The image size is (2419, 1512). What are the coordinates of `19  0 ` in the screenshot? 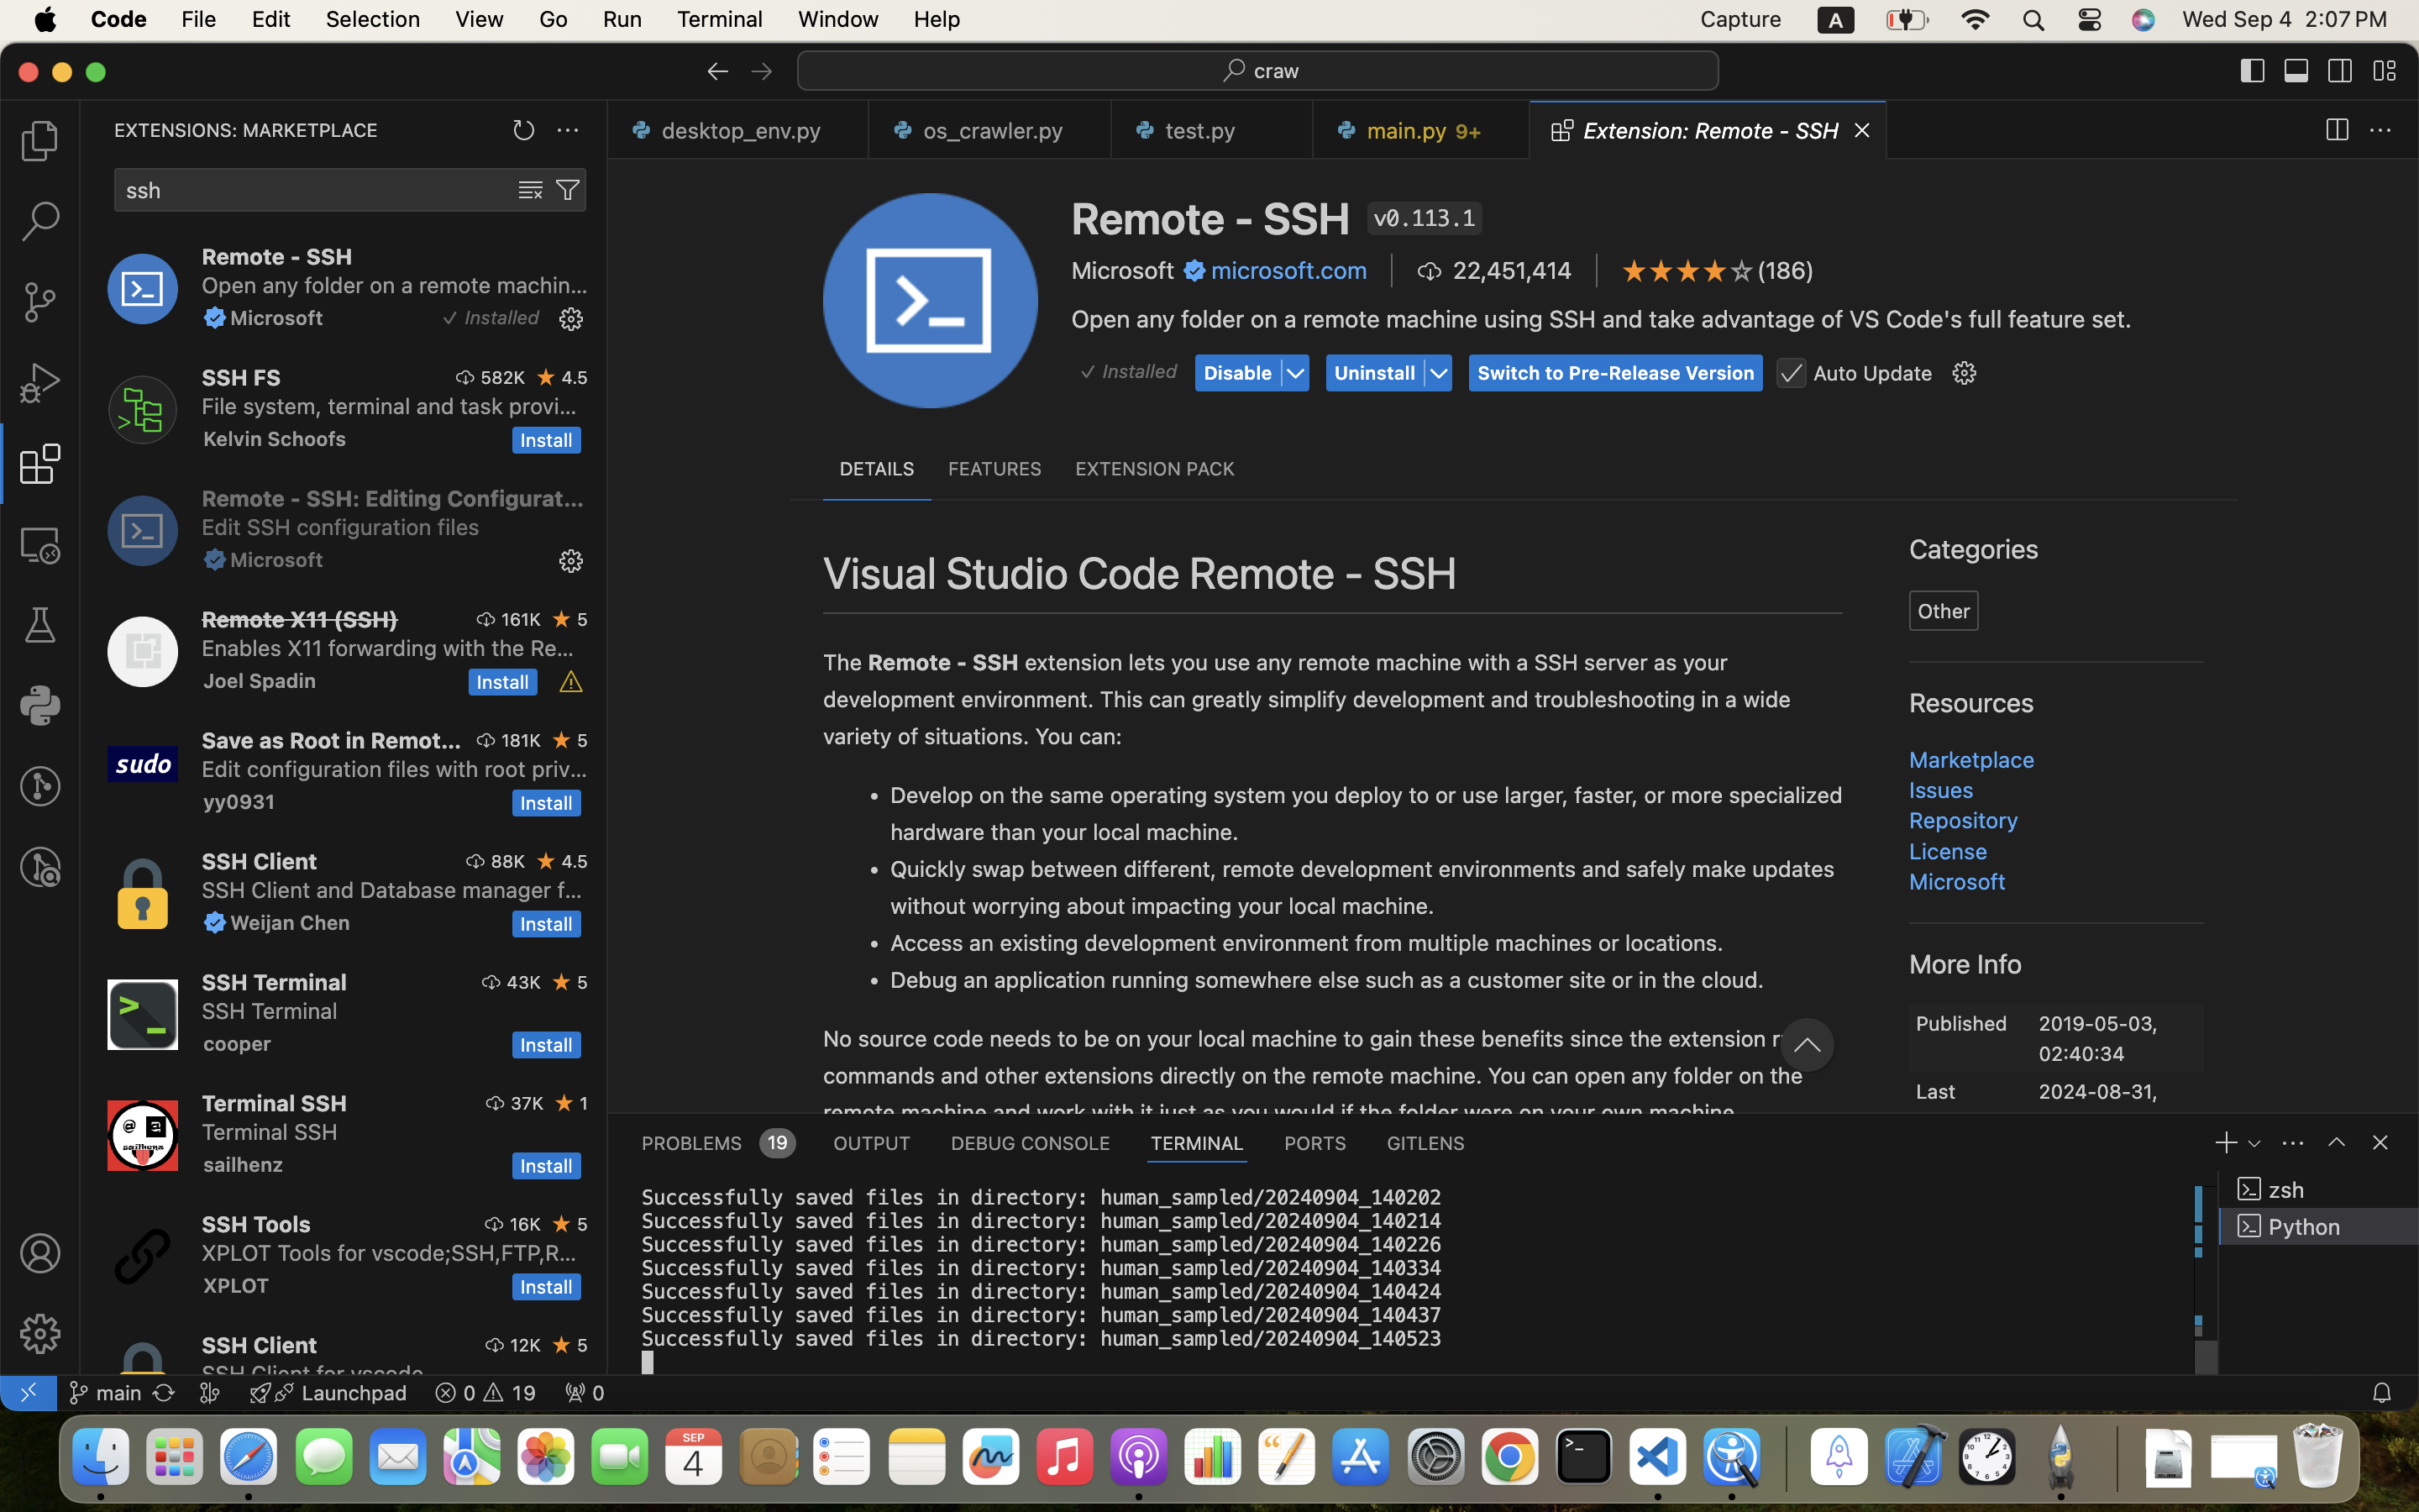 It's located at (485, 1393).